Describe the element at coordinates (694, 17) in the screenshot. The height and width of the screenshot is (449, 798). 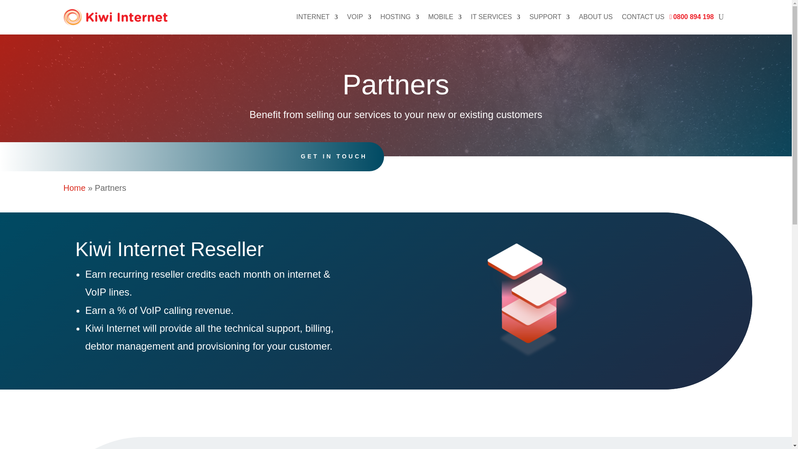
I see `0800 894 198` at that location.